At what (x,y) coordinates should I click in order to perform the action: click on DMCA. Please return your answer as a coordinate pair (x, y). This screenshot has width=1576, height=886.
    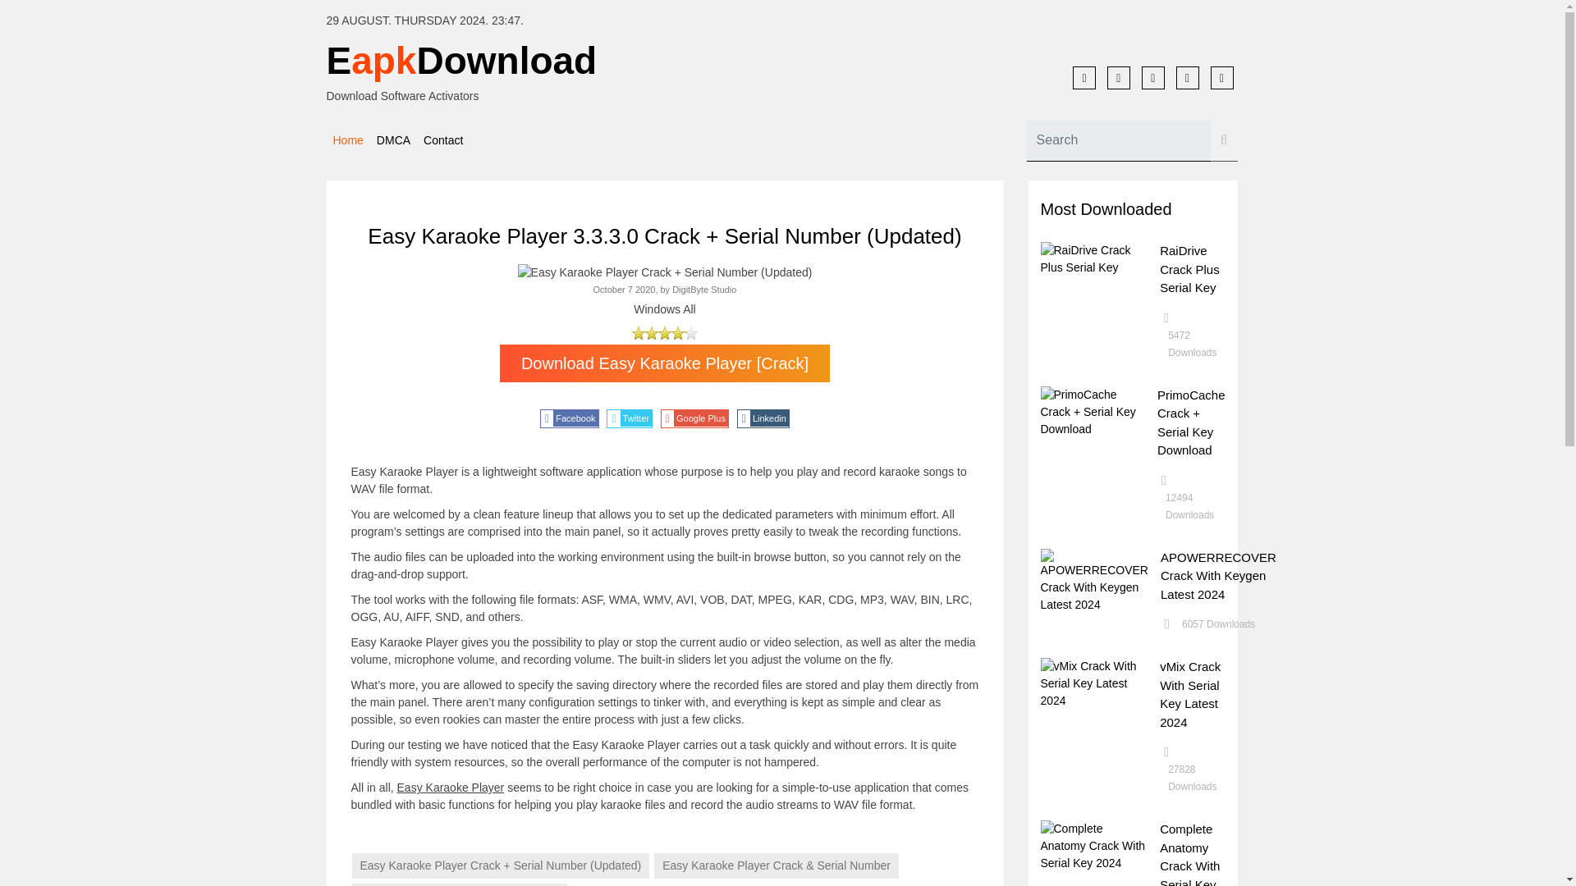
    Looking at the image, I should click on (394, 139).